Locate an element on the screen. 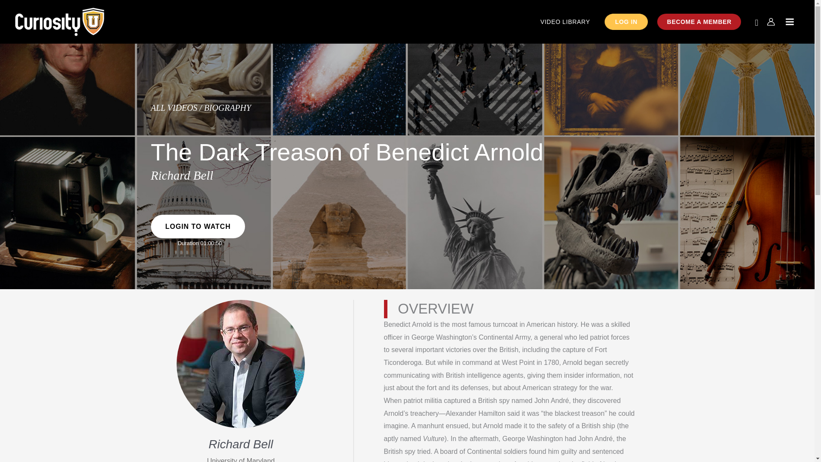 The width and height of the screenshot is (821, 462). LOG IN is located at coordinates (626, 22).